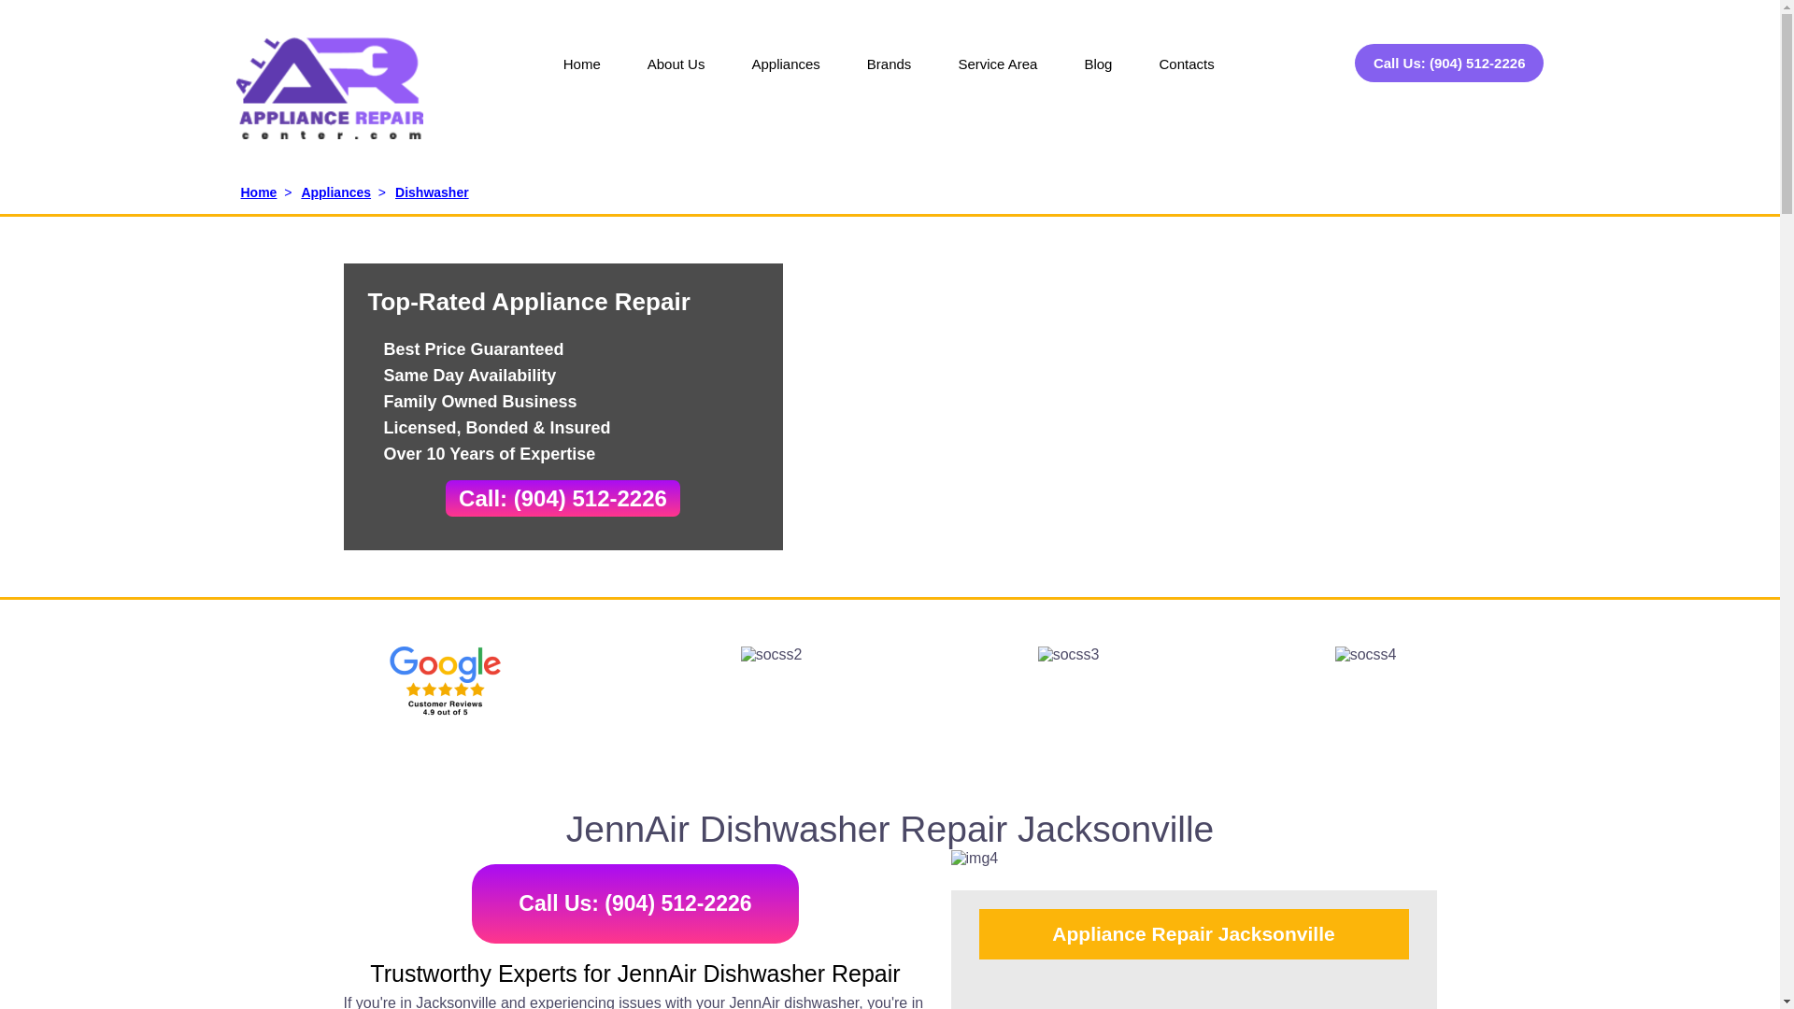  I want to click on Appliances, so click(785, 77).